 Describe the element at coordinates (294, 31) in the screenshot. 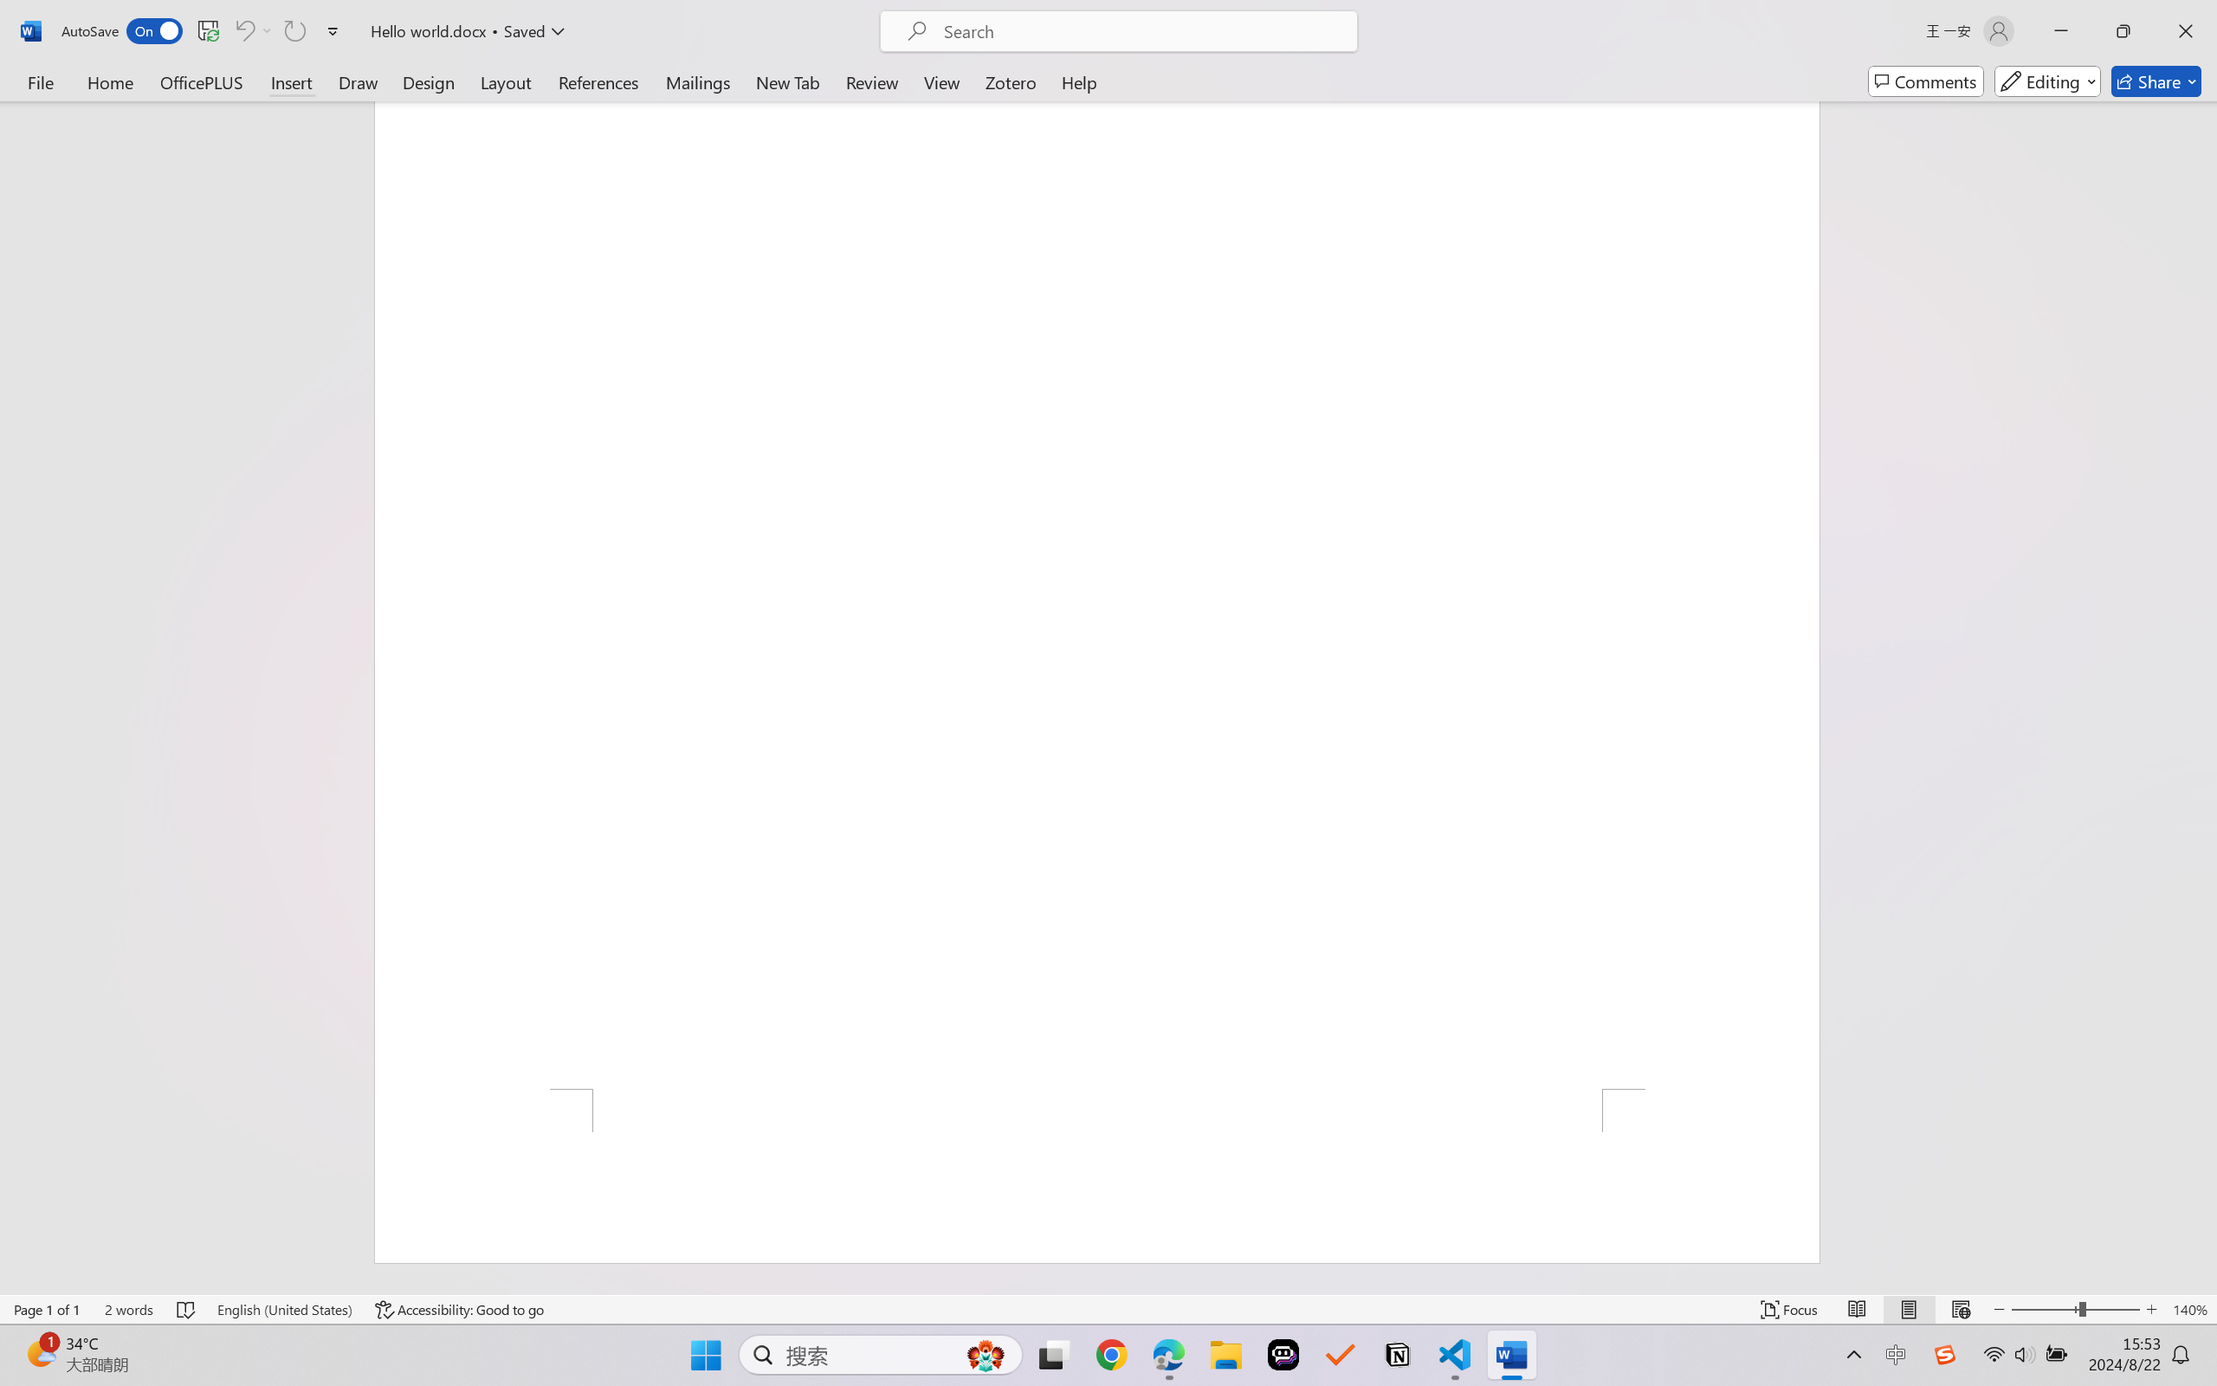

I see `Can't Repeat` at that location.